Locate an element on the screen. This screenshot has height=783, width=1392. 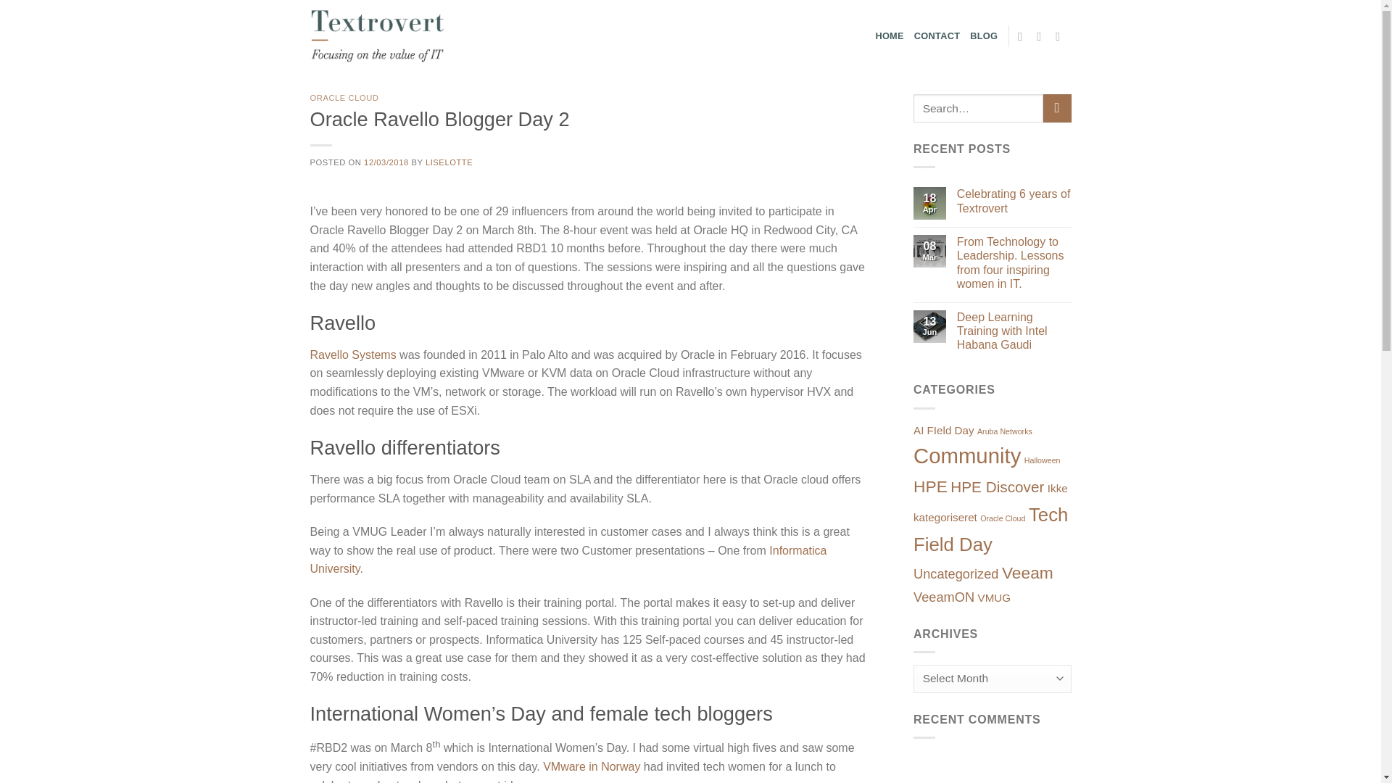
Send us an email is located at coordinates (1043, 36).